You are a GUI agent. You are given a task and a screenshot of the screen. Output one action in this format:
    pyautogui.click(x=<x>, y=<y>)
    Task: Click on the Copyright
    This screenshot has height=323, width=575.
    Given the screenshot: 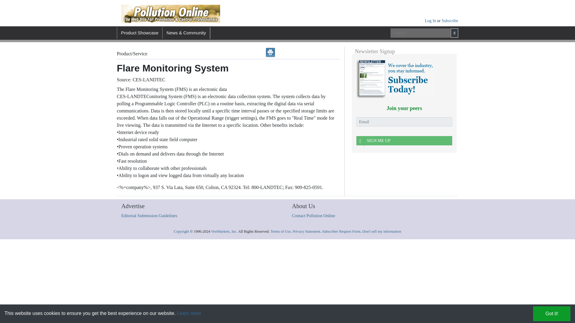 What is the action you would take?
    pyautogui.click(x=181, y=231)
    